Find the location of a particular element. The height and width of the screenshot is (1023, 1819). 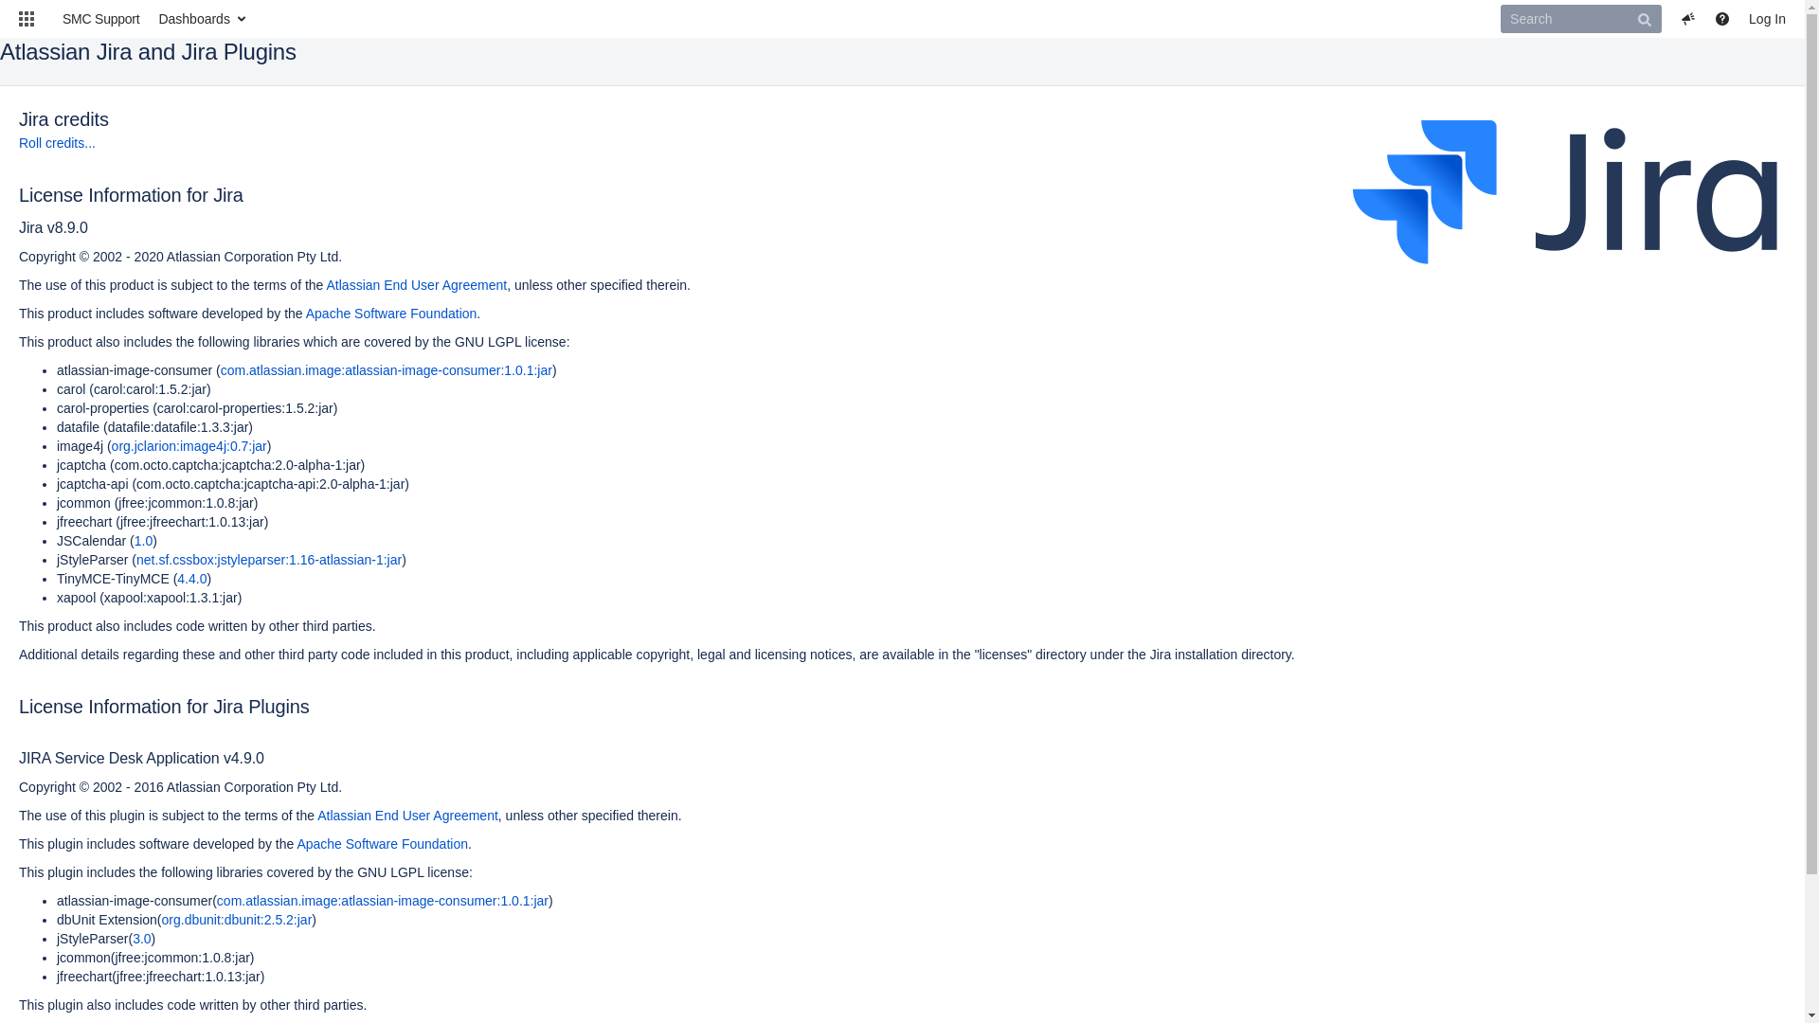

org.dbunit:dbunit:2.5.2:jar is located at coordinates (237, 920).